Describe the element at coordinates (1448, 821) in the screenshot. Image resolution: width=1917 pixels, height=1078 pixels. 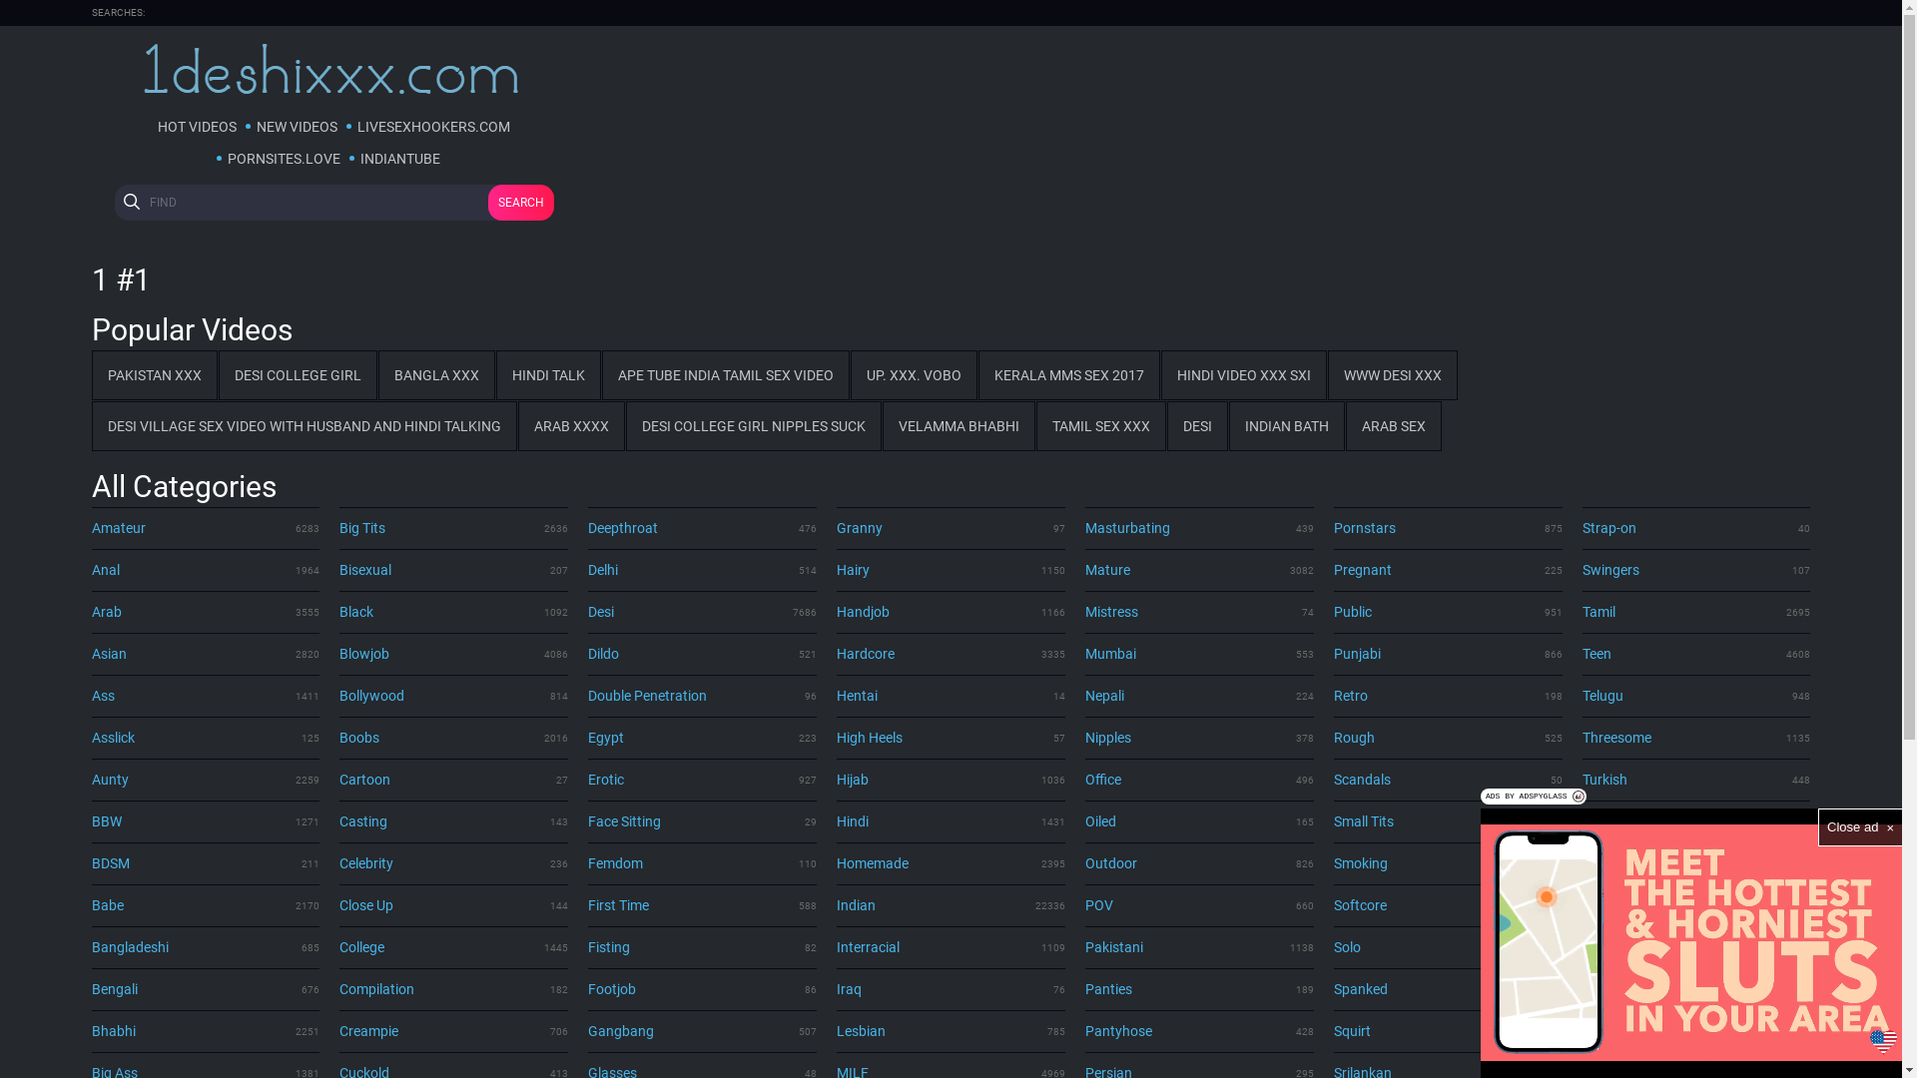
I see `Small Tits
313` at that location.